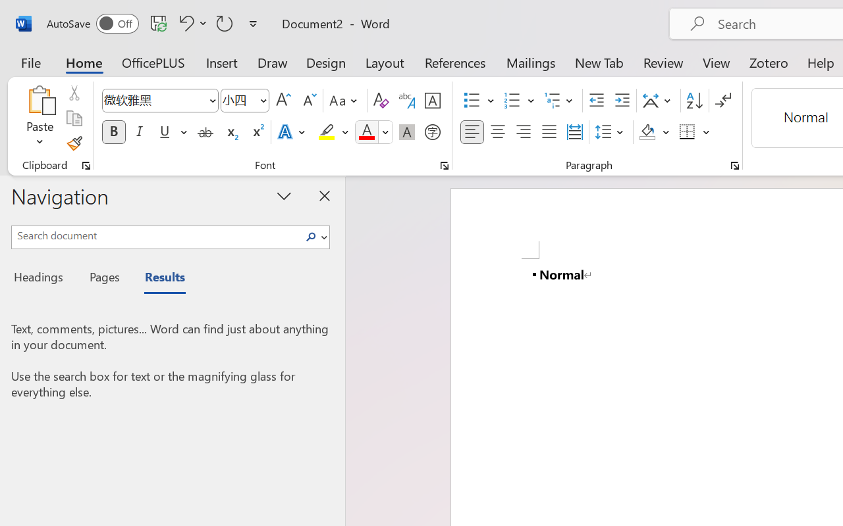  What do you see at coordinates (159, 101) in the screenshot?
I see `Font` at bounding box center [159, 101].